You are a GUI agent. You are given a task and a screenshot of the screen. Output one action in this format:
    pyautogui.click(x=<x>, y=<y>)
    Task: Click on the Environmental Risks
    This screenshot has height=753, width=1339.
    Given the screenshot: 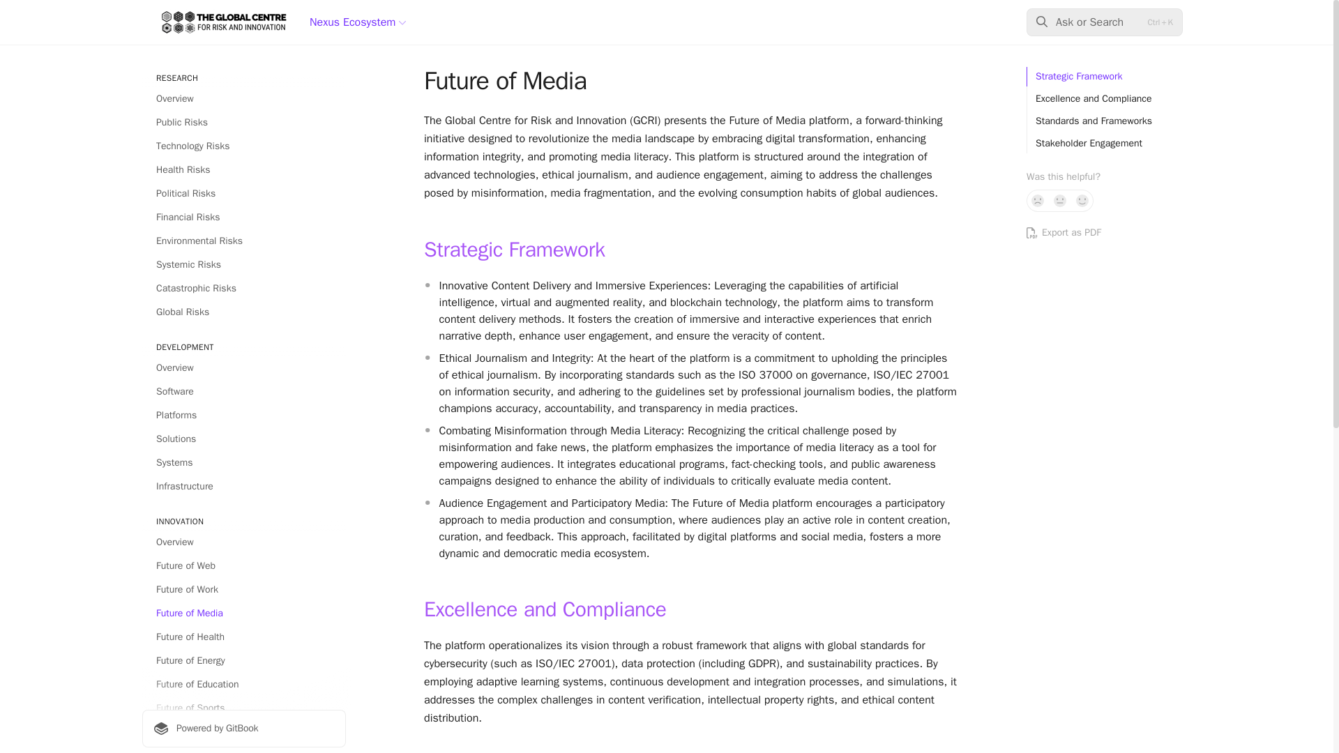 What is the action you would take?
    pyautogui.click(x=243, y=241)
    